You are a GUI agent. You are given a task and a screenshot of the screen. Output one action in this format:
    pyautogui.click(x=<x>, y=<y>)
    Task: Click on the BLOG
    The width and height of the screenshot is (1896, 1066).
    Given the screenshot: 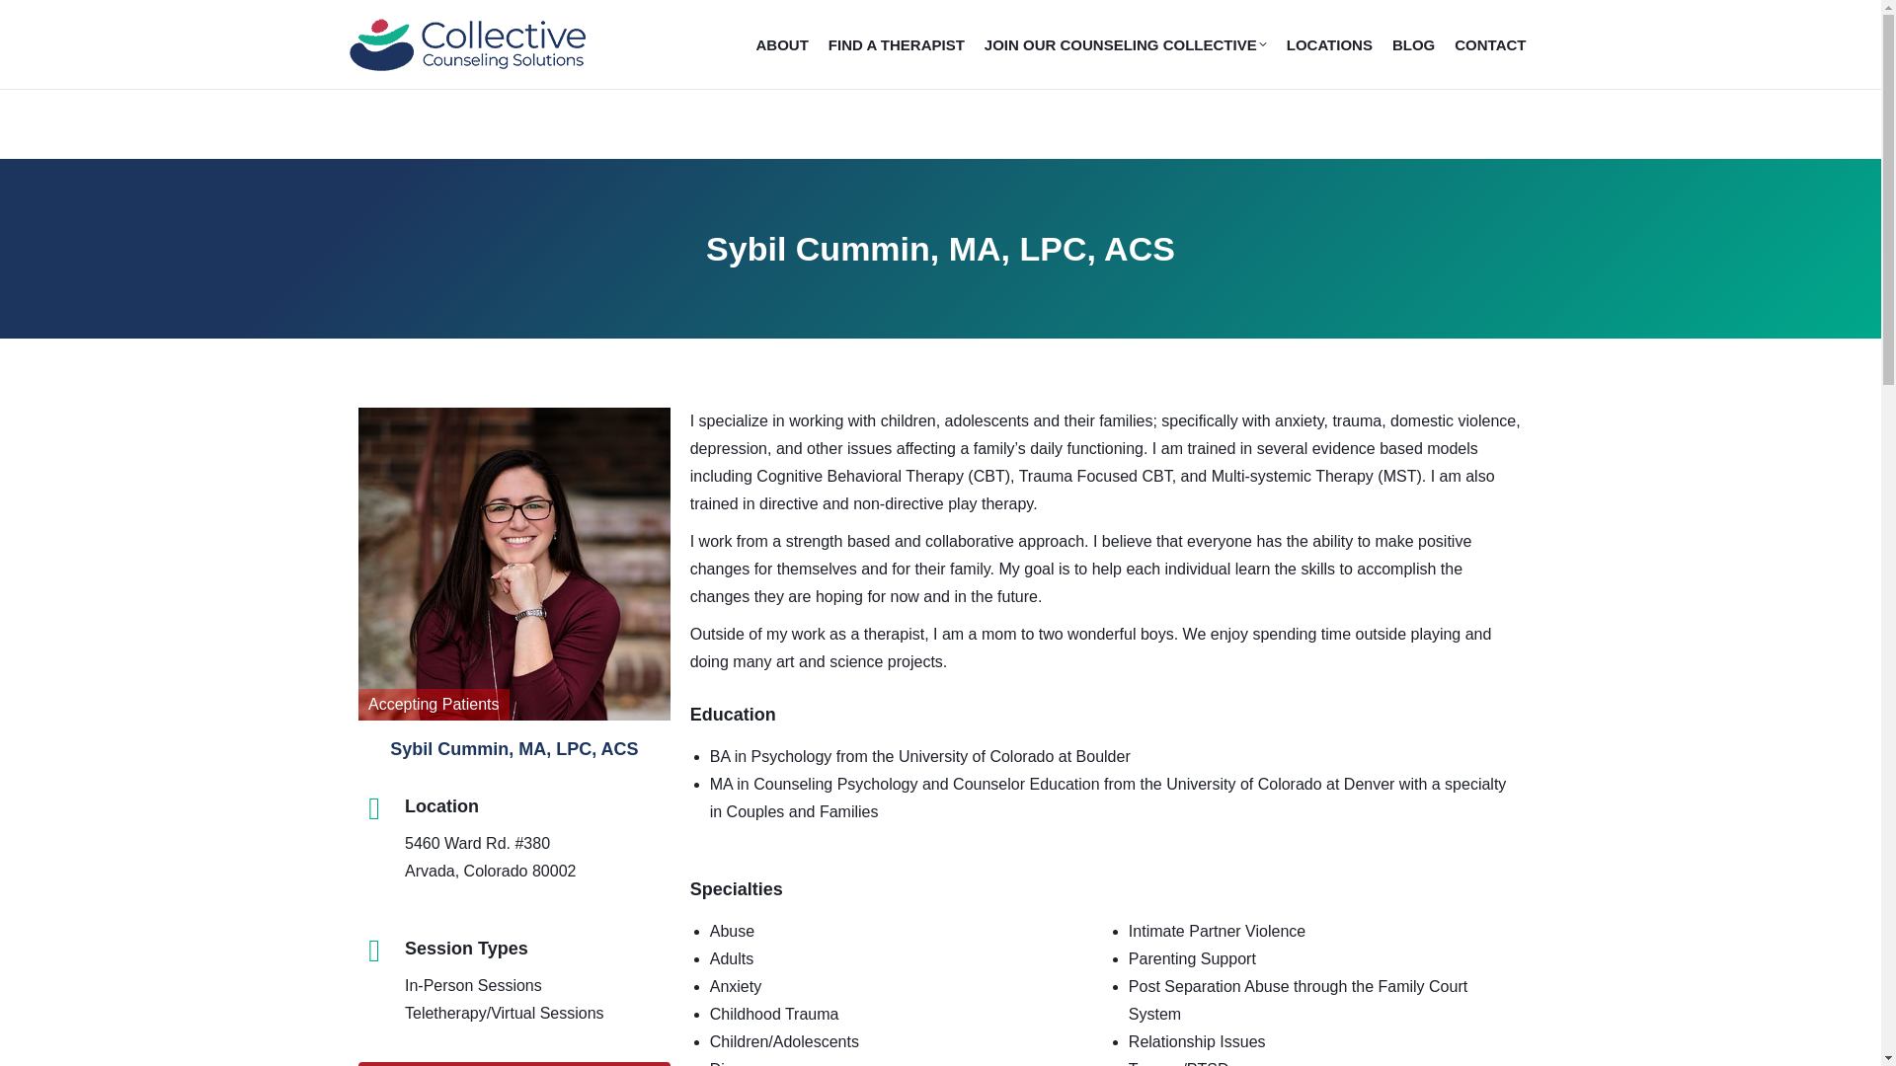 What is the action you would take?
    pyautogui.click(x=1413, y=43)
    